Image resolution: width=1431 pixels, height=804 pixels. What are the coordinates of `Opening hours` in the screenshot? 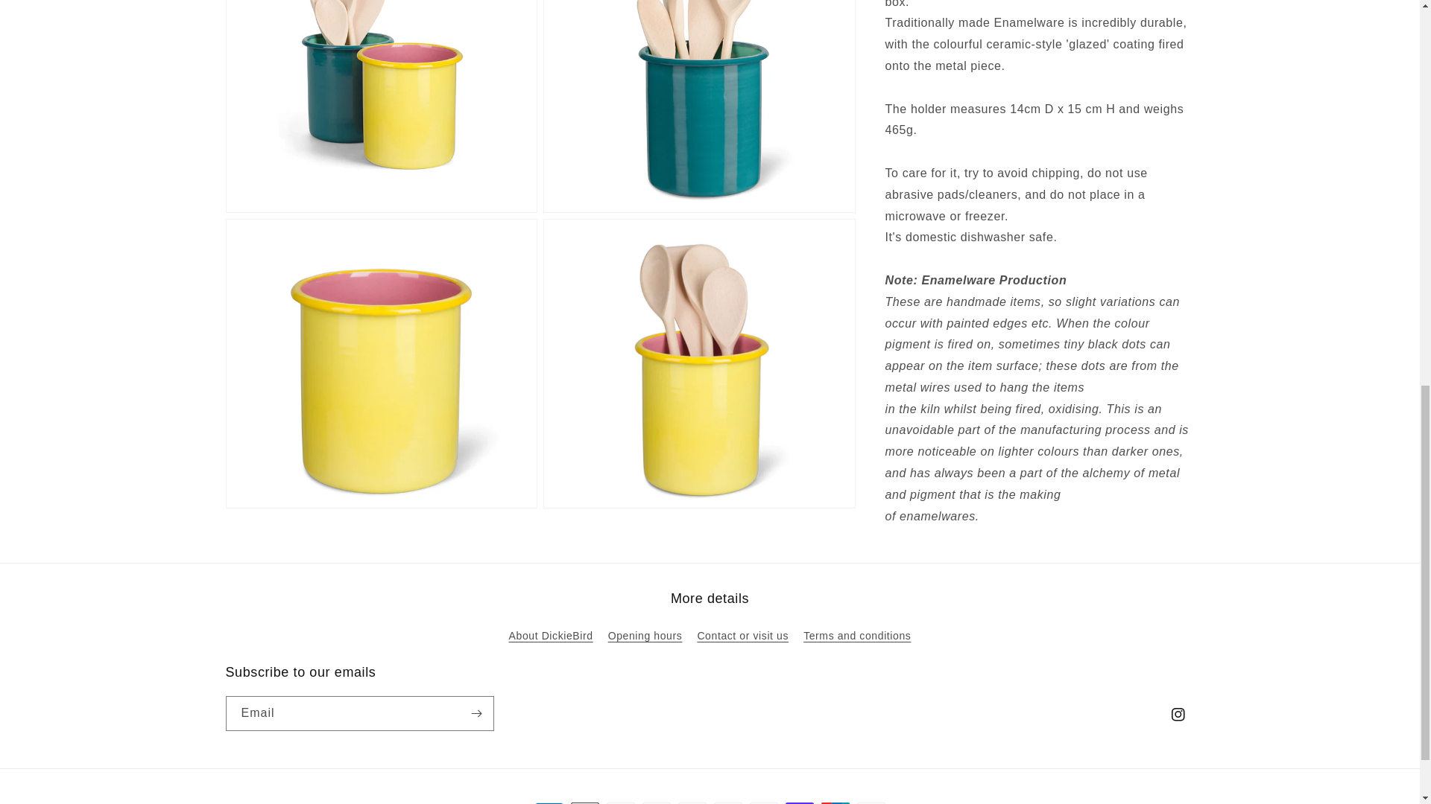 It's located at (645, 636).